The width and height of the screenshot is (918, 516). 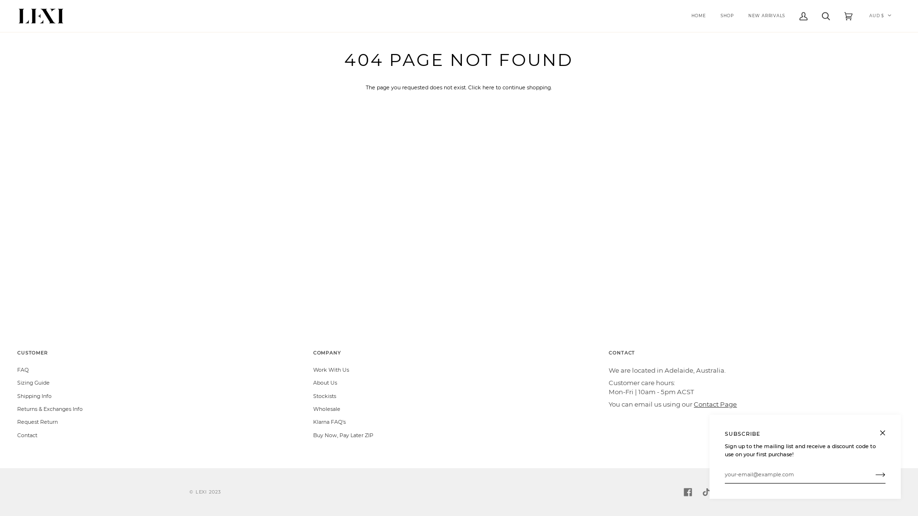 What do you see at coordinates (699, 16) in the screenshot?
I see `HOME` at bounding box center [699, 16].